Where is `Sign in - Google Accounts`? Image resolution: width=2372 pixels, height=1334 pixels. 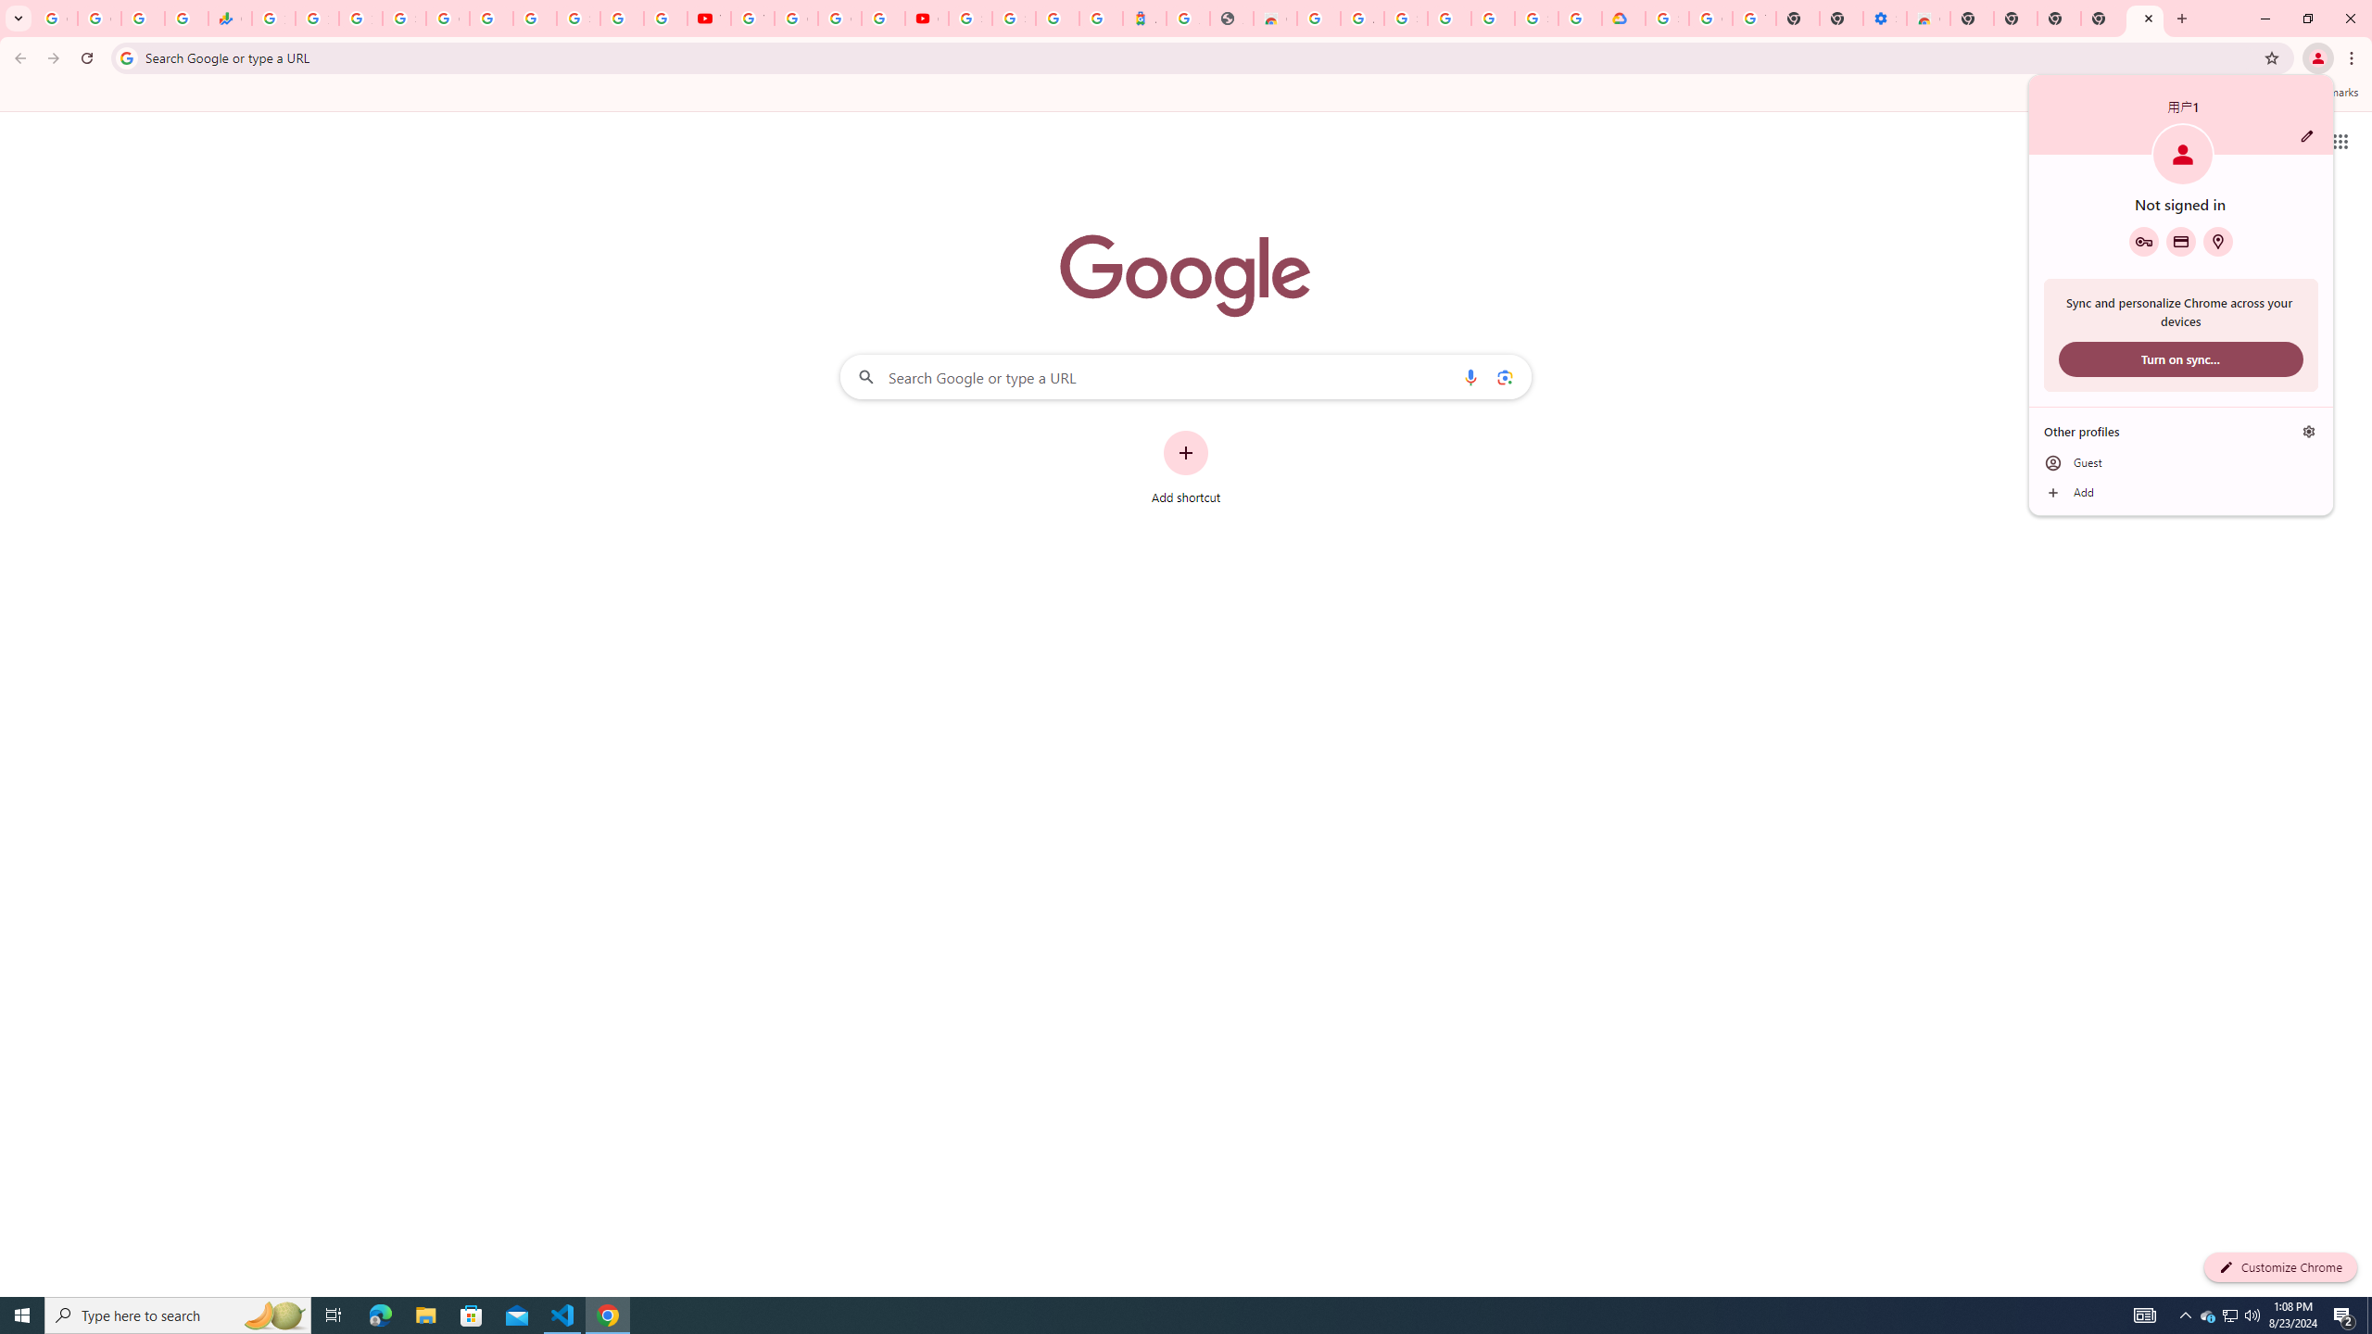 Sign in - Google Accounts is located at coordinates (1014, 19).